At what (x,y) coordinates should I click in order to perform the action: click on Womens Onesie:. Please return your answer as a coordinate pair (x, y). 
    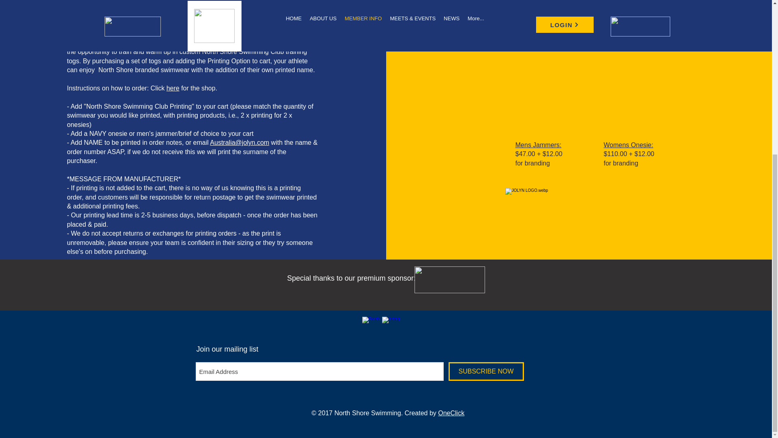
    Looking at the image, I should click on (628, 145).